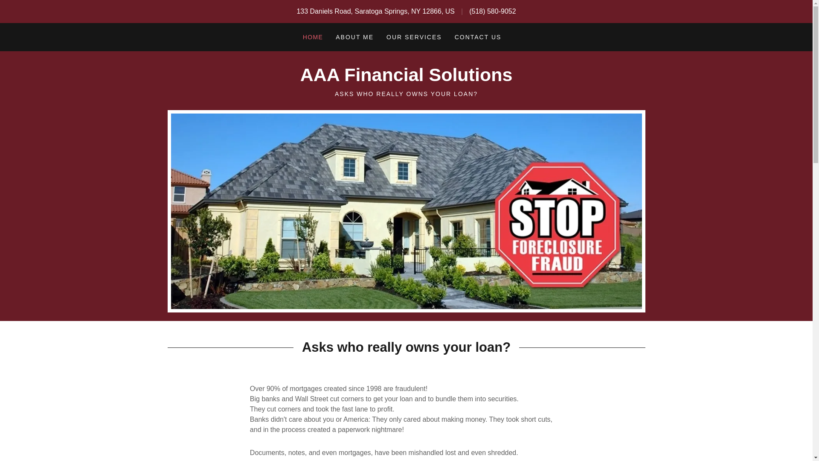 This screenshot has width=819, height=461. I want to click on HOME, so click(313, 37).